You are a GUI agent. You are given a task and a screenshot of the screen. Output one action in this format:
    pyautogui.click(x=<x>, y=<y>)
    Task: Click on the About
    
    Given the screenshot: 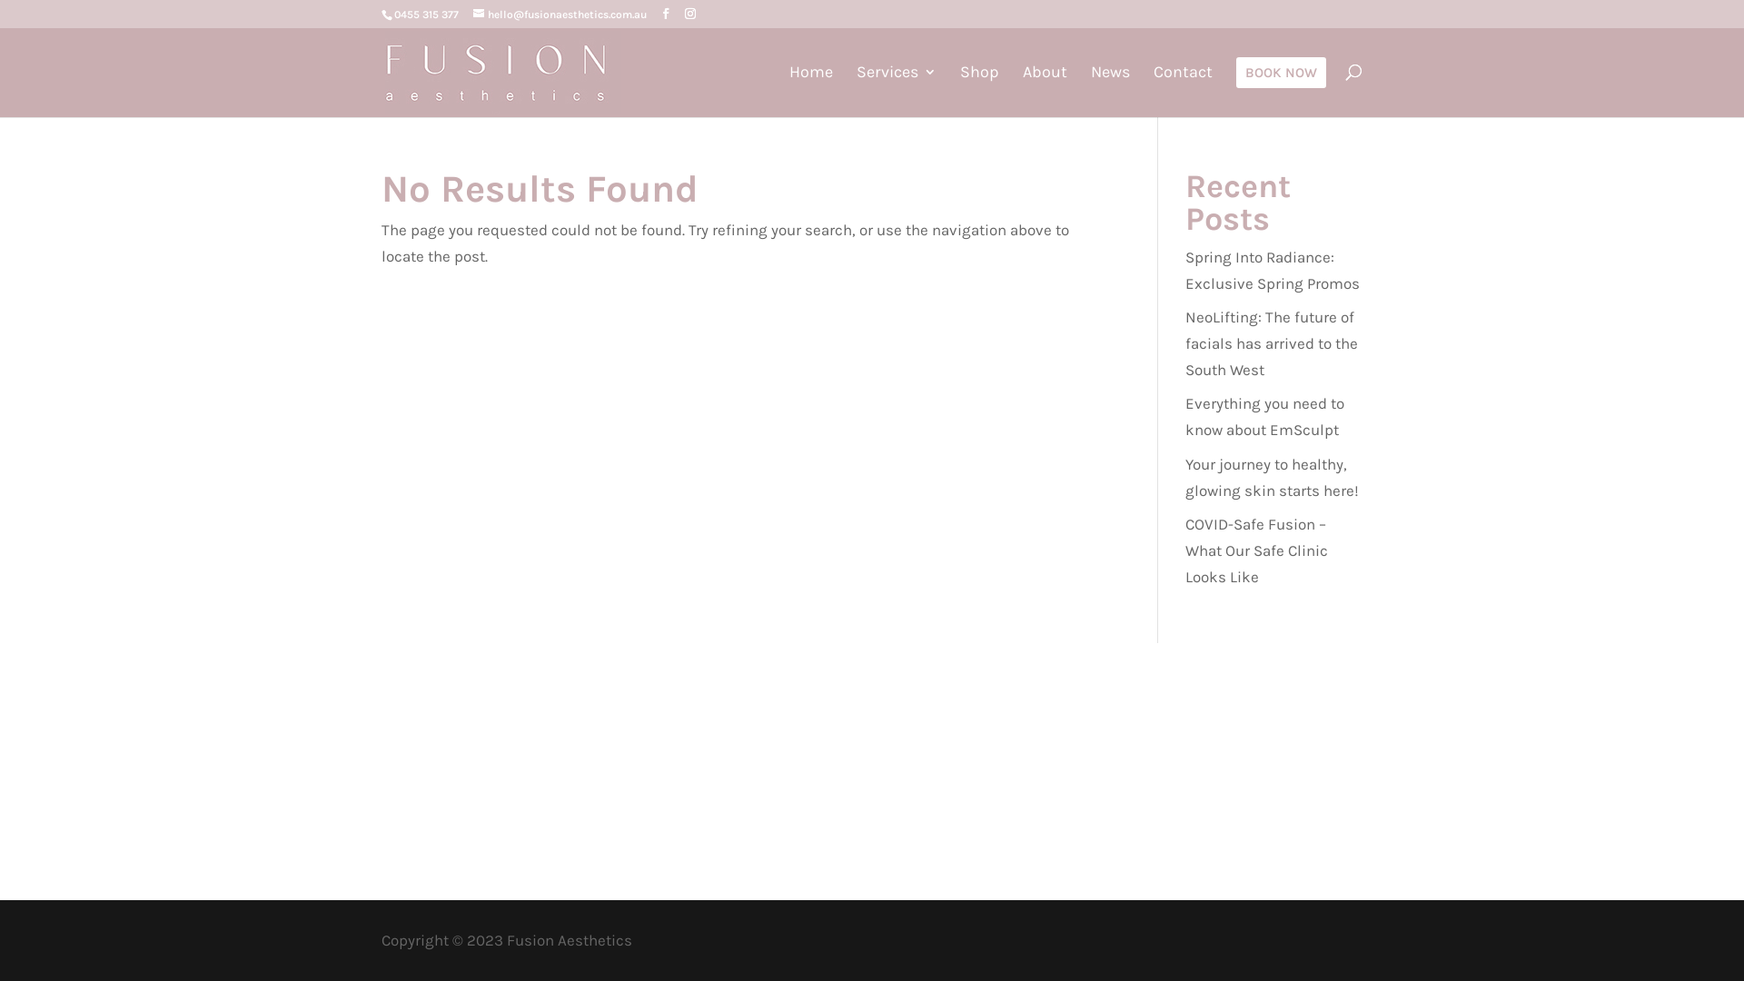 What is the action you would take?
    pyautogui.click(x=1045, y=90)
    